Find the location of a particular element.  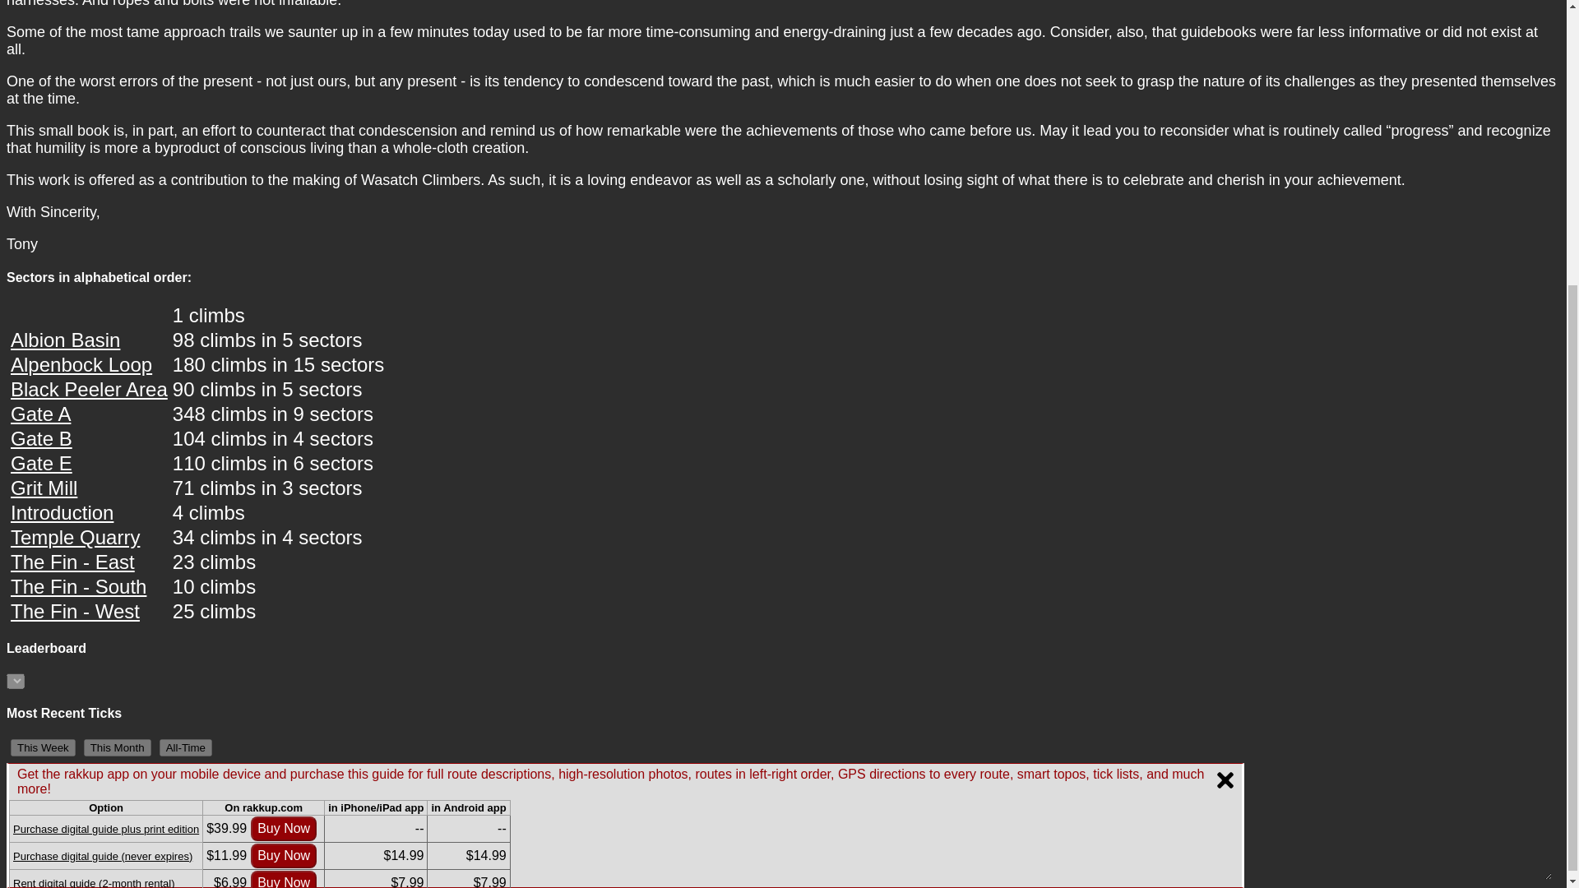

Gate E is located at coordinates (41, 462).